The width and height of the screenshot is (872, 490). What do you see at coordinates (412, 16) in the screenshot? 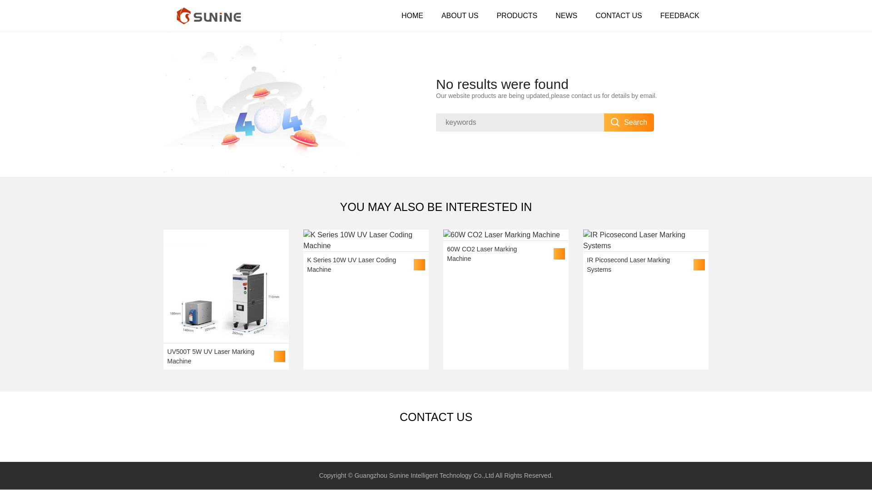
I see `HOME` at bounding box center [412, 16].